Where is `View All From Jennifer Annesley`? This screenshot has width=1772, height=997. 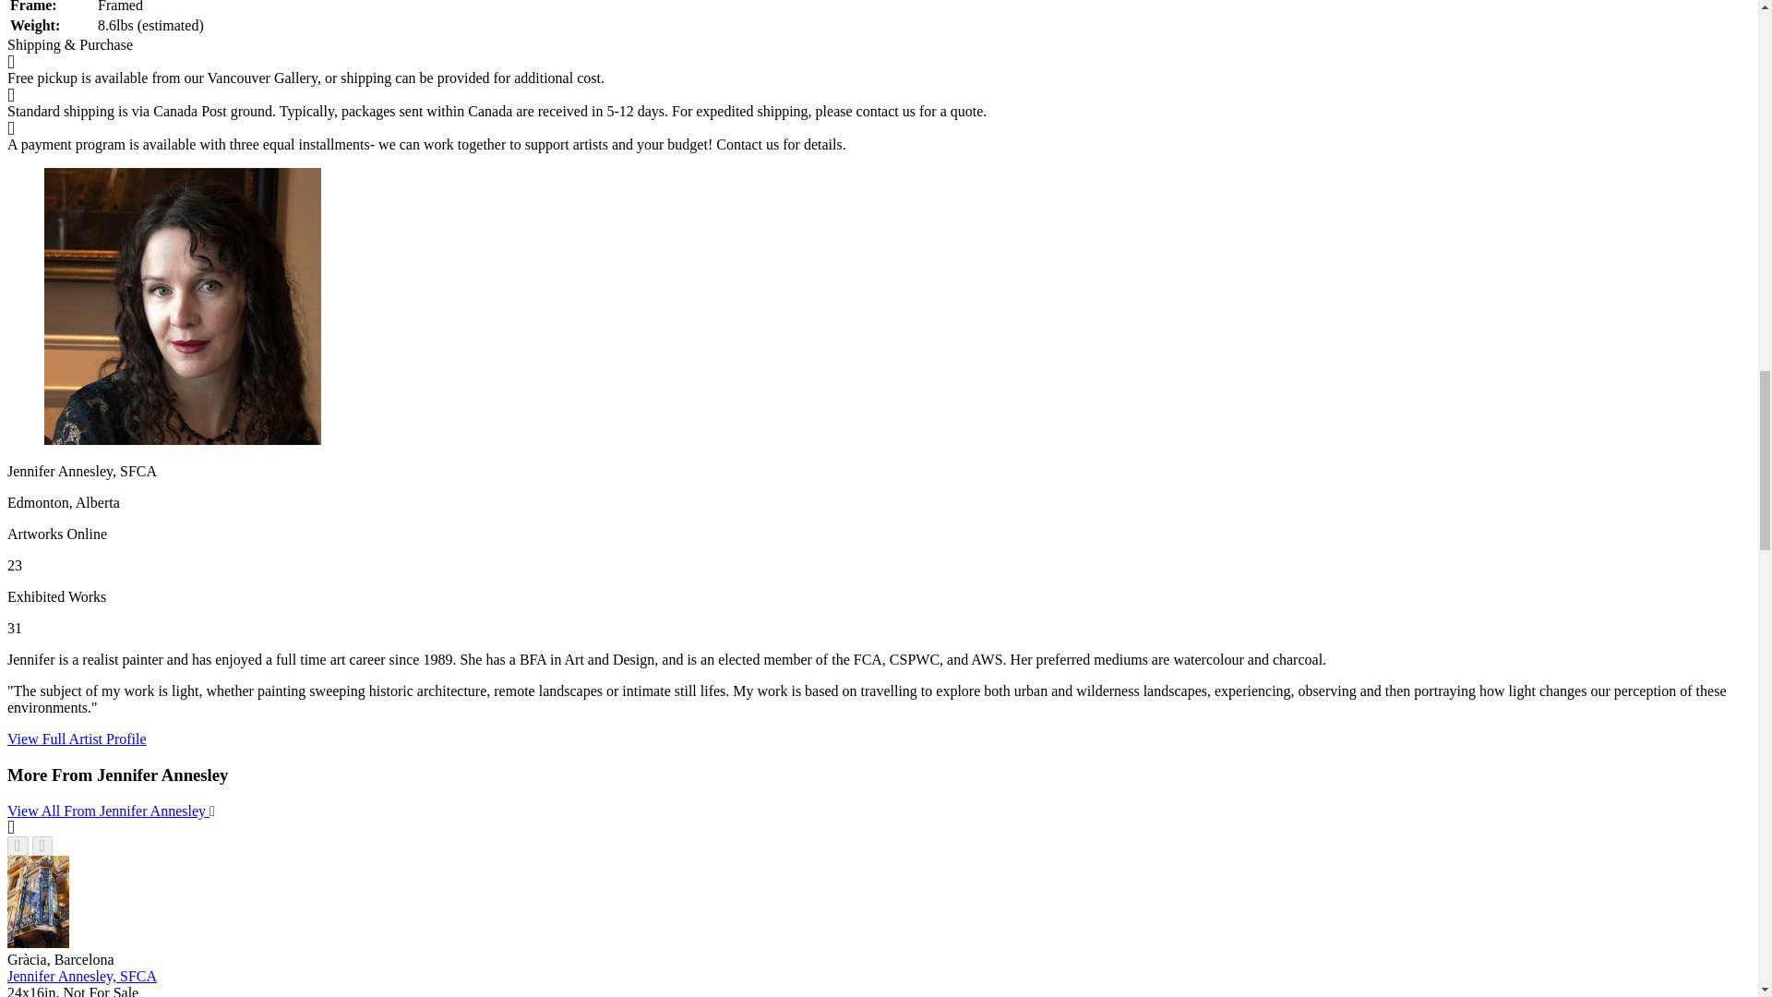
View All From Jennifer Annesley is located at coordinates (111, 811).